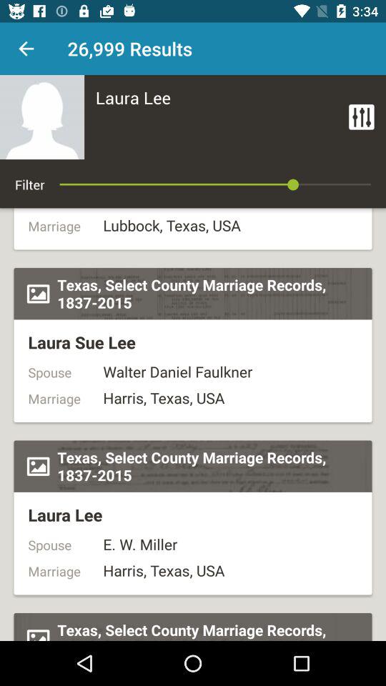 The width and height of the screenshot is (386, 686). Describe the element at coordinates (362, 117) in the screenshot. I see `filter or sort` at that location.